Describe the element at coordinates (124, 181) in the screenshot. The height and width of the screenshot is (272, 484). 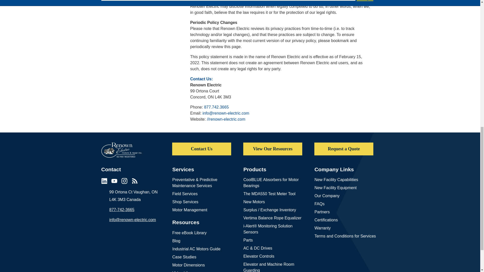
I see `Instagram` at that location.